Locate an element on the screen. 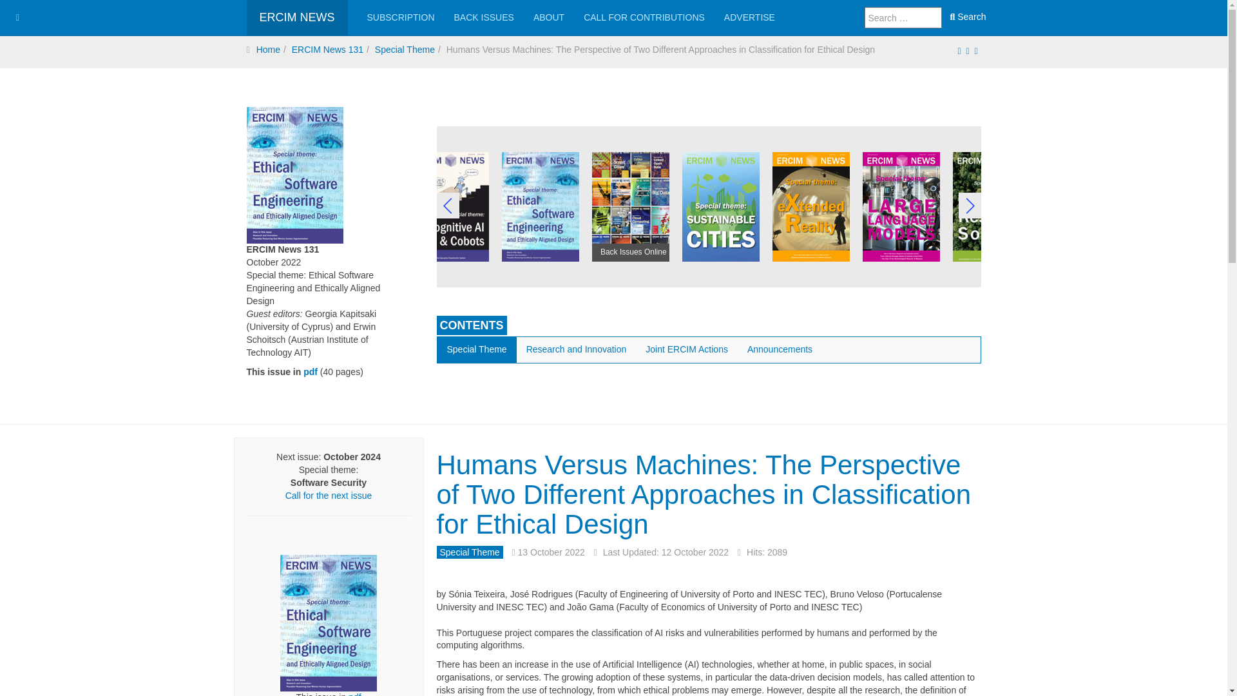  ERCIM NEWS is located at coordinates (296, 18).